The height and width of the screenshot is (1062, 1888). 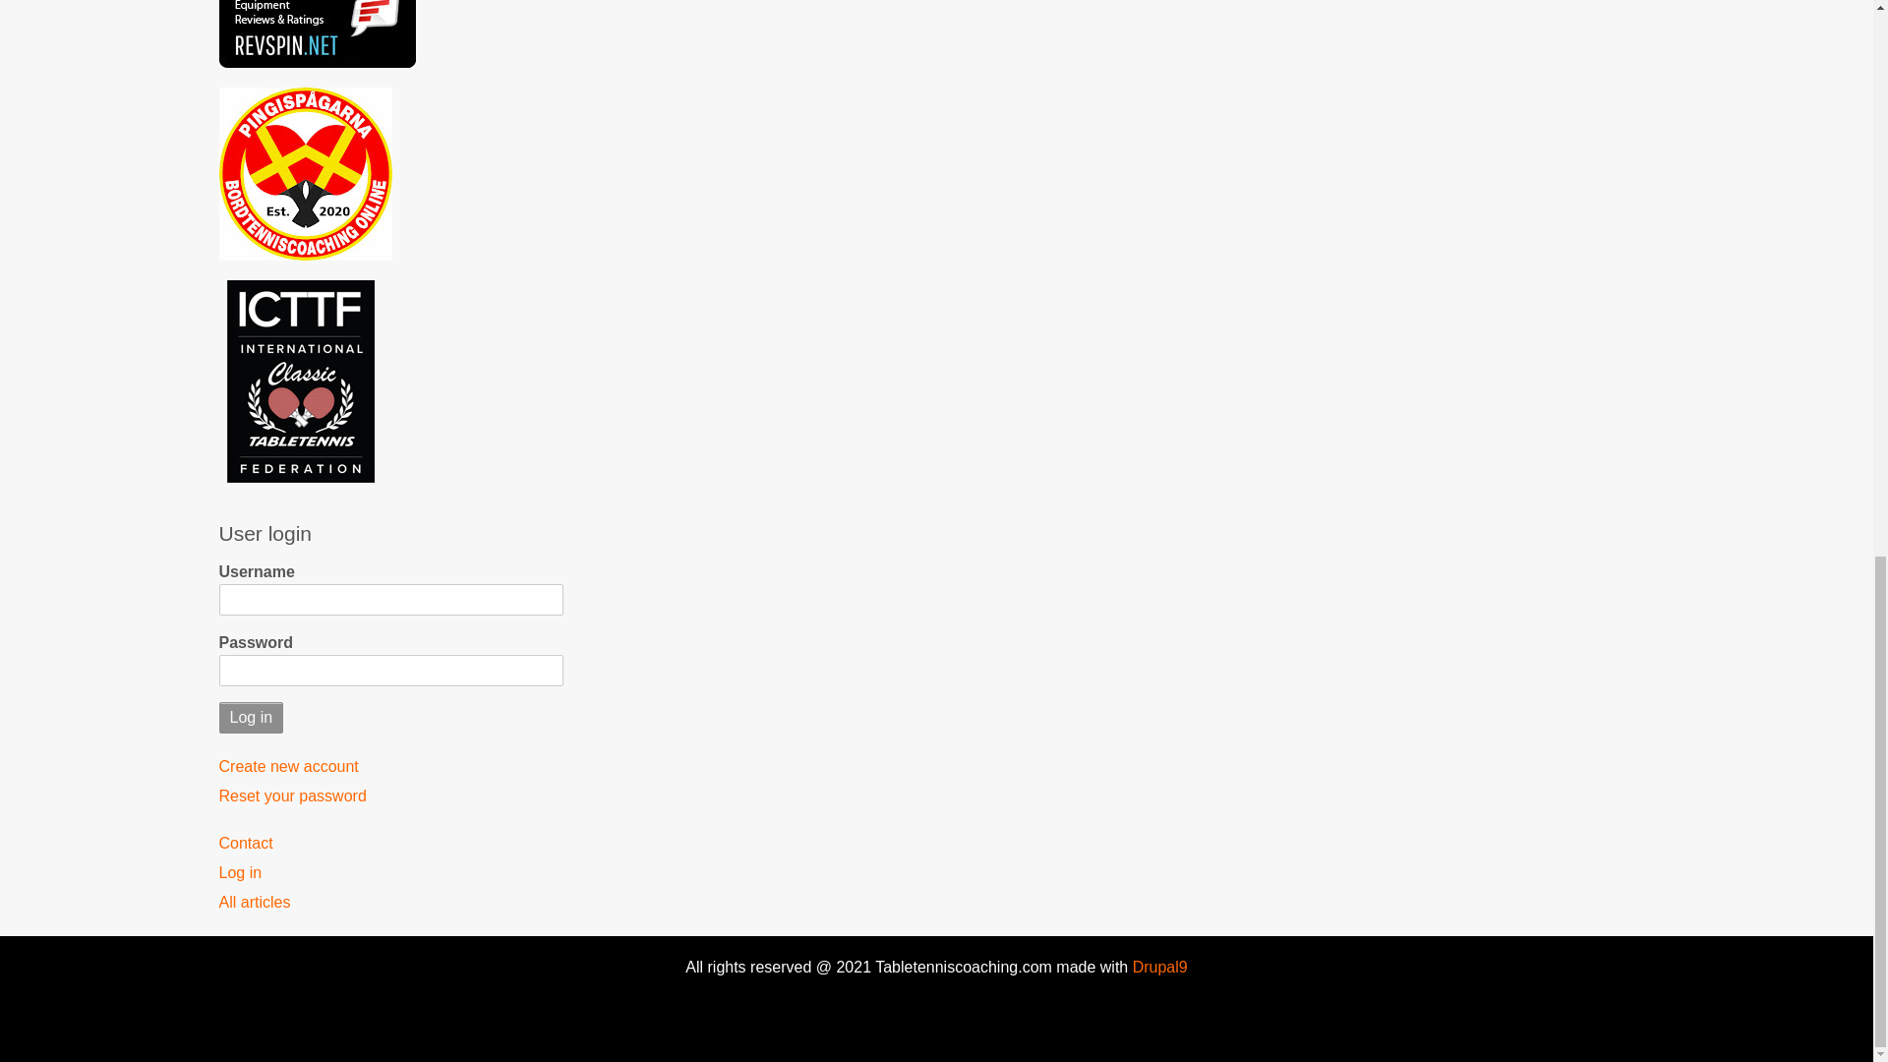 What do you see at coordinates (1156, 968) in the screenshot?
I see `Drupal9` at bounding box center [1156, 968].